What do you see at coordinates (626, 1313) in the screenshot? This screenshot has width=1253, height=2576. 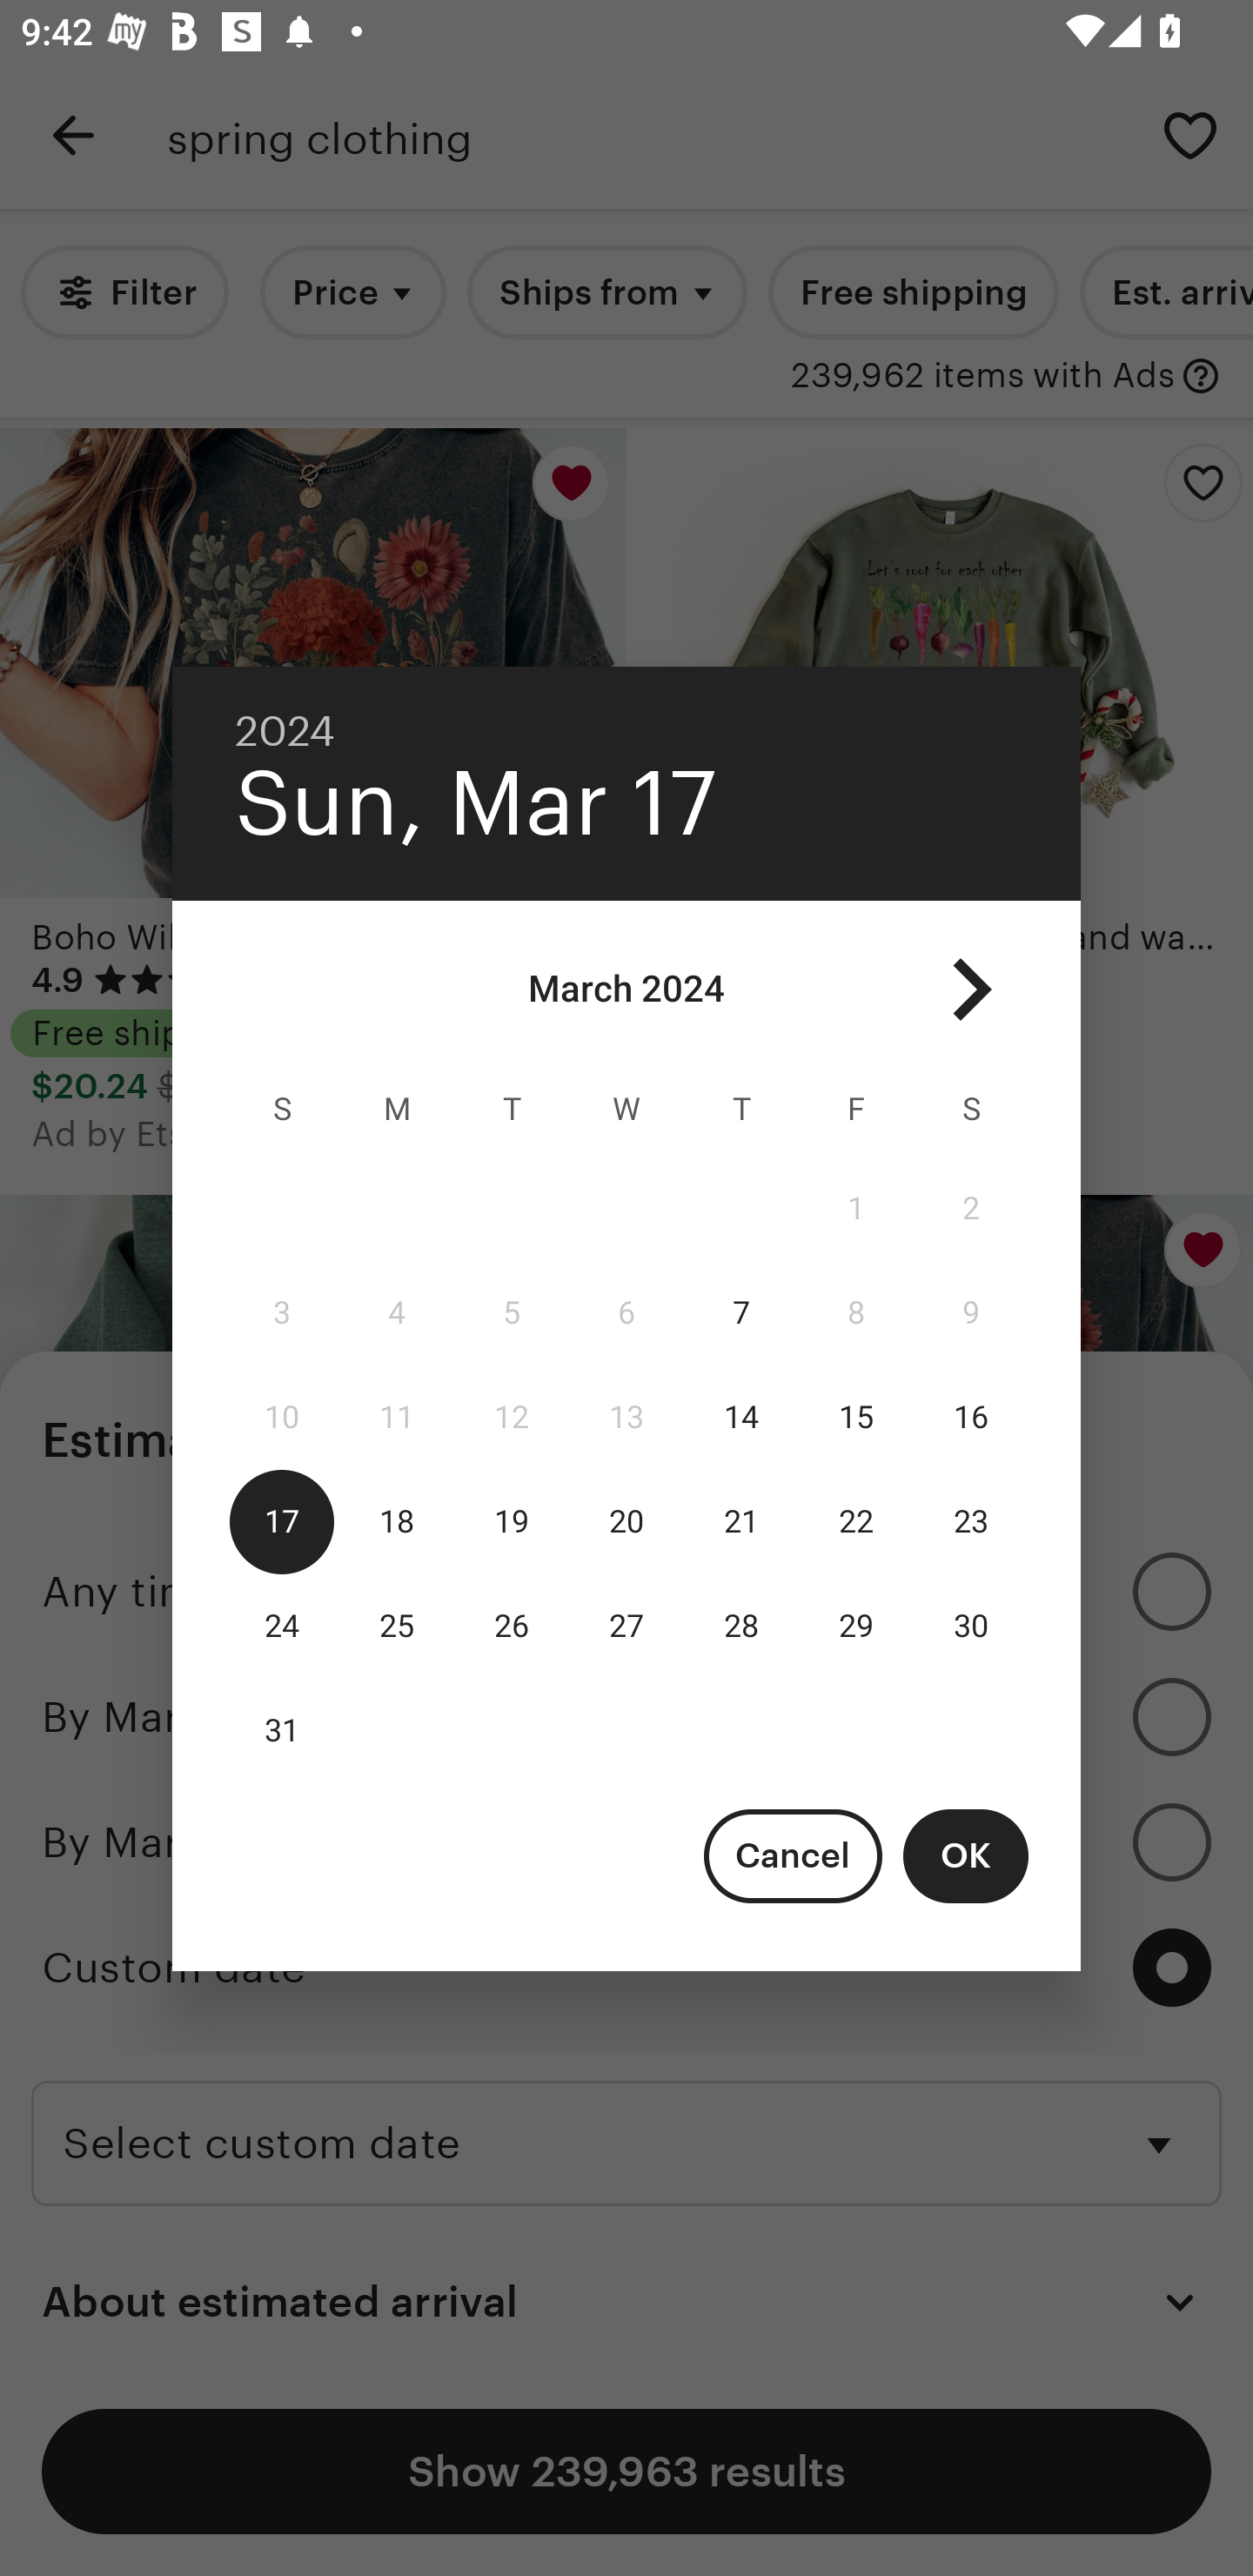 I see `6 06 March 2024` at bounding box center [626, 1313].